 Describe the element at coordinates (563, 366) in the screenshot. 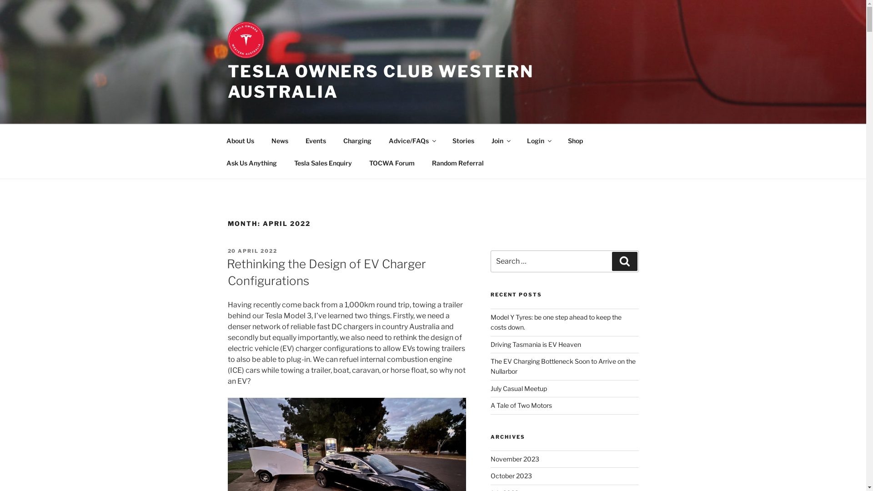

I see `The EV Charging Bottleneck Soon to Arrive on the Nullarbor` at that location.